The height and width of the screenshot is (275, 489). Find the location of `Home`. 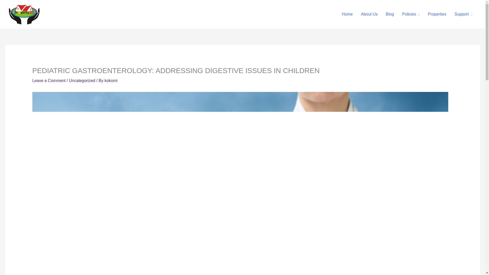

Home is located at coordinates (347, 14).